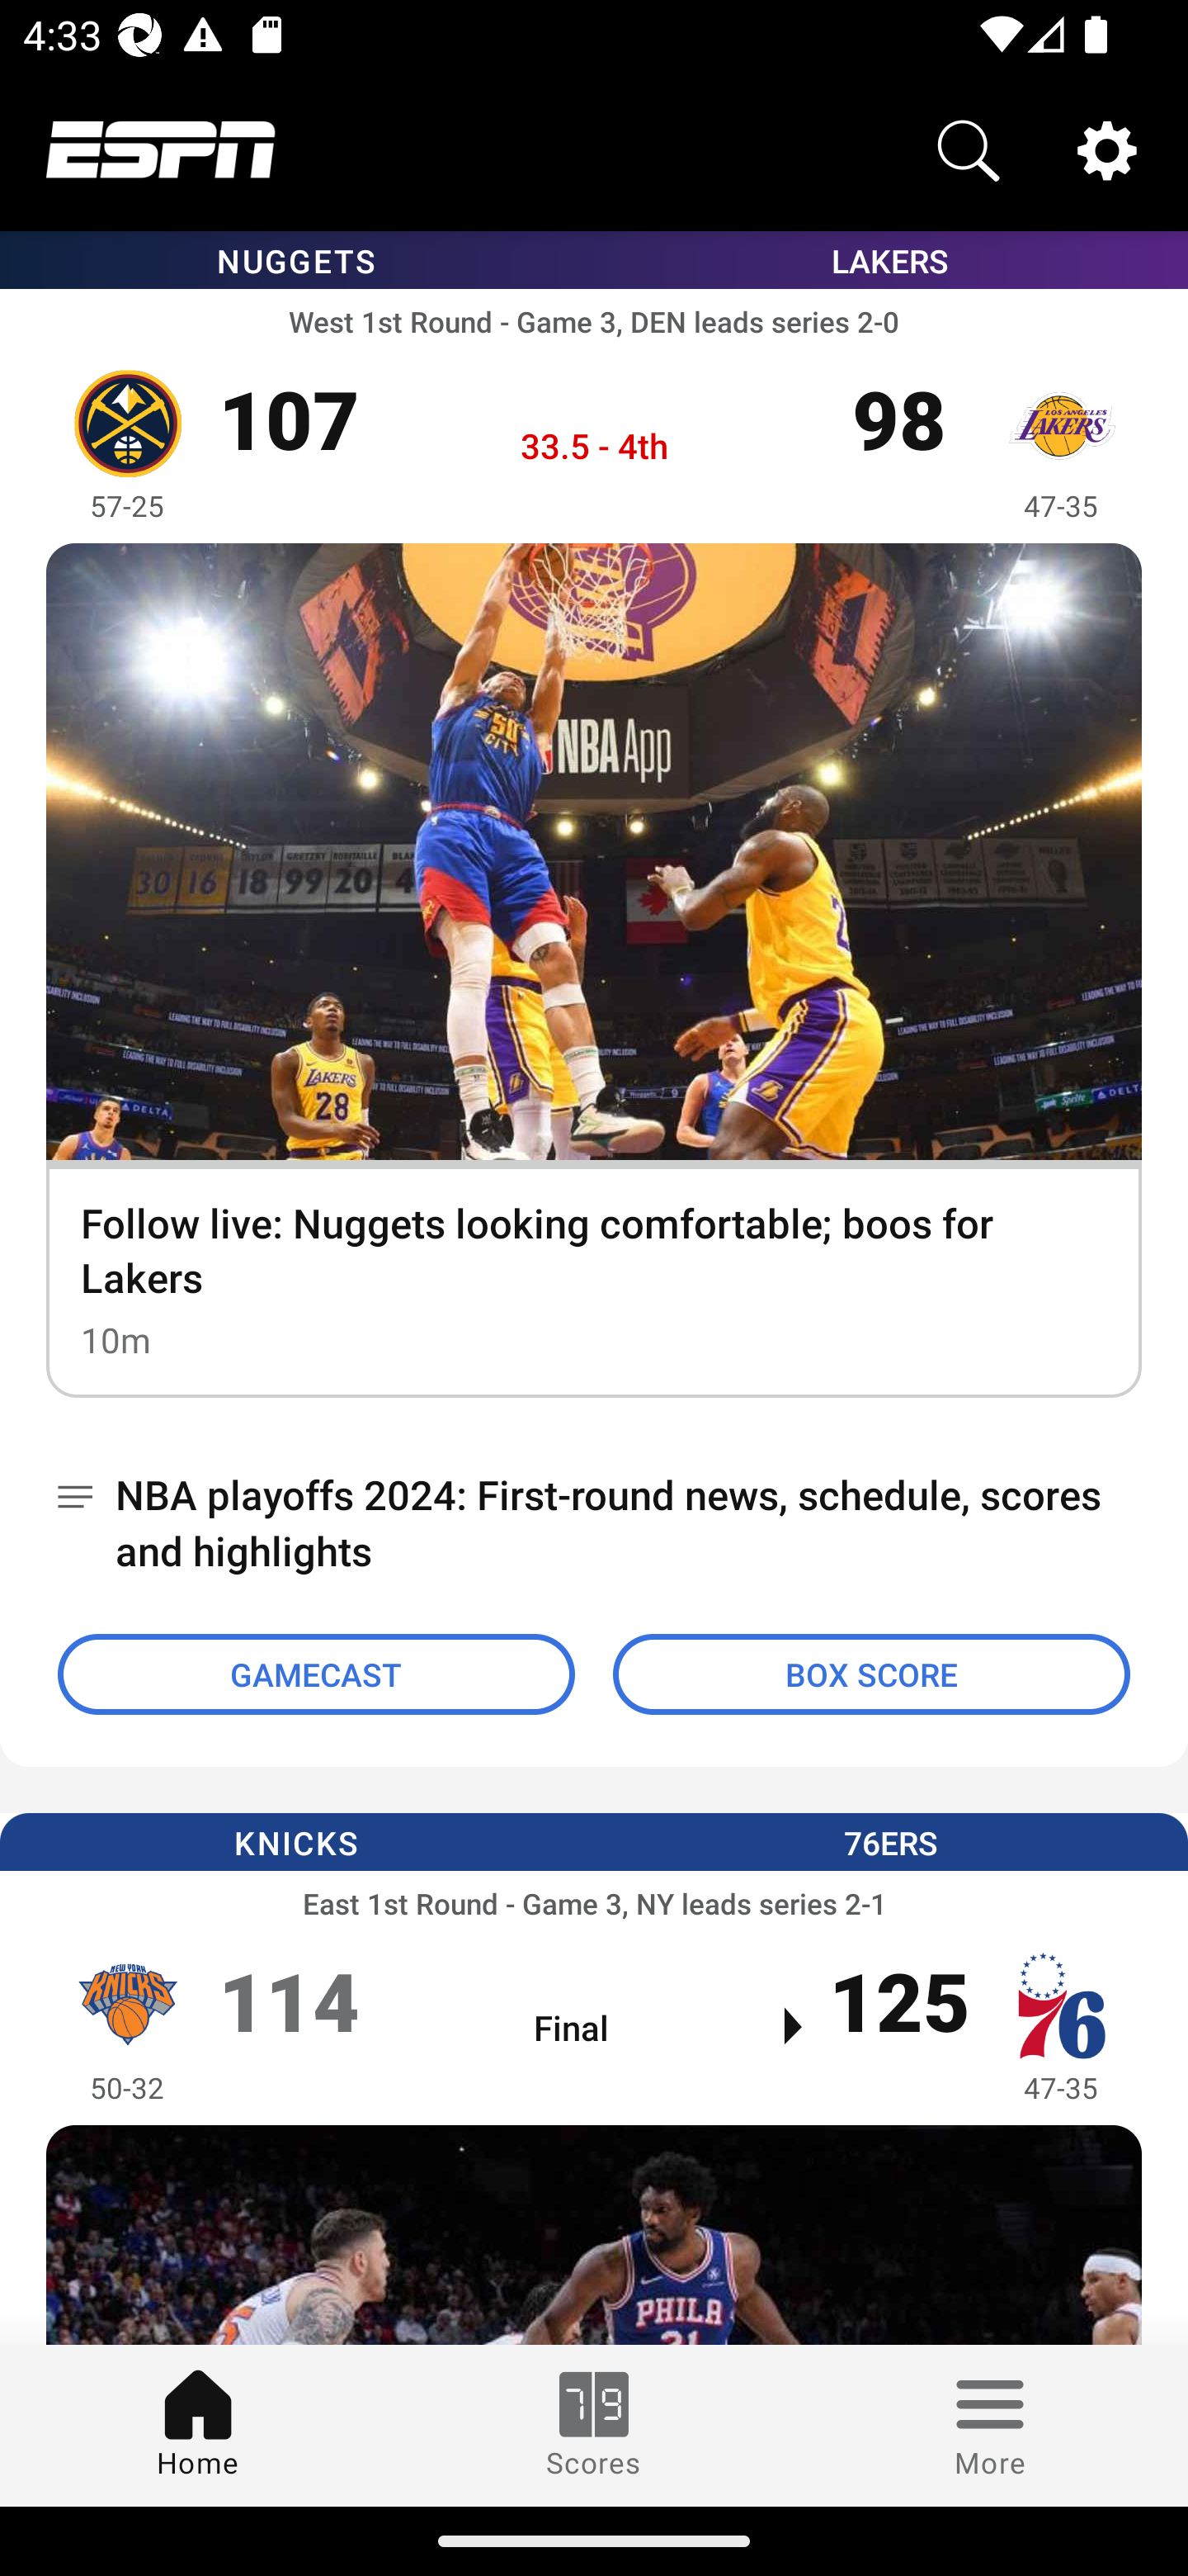  What do you see at coordinates (316, 1674) in the screenshot?
I see `GAMECAST` at bounding box center [316, 1674].